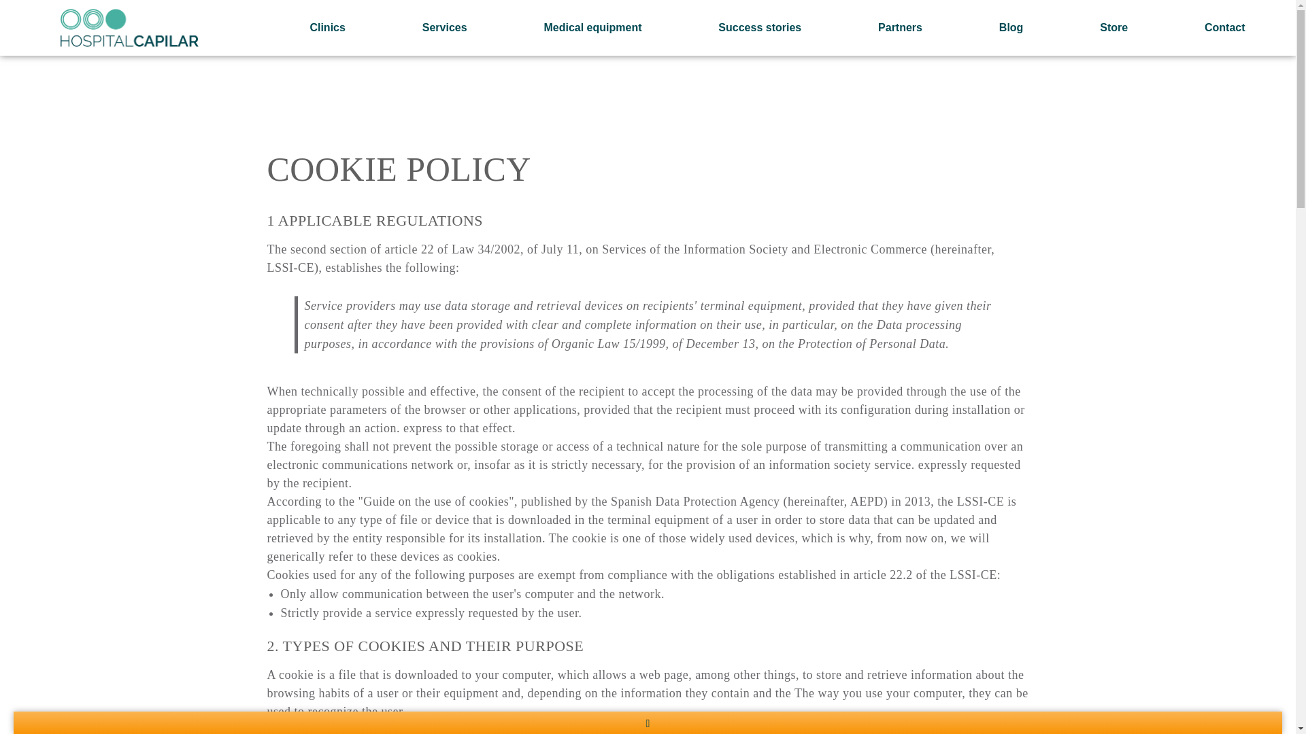 This screenshot has width=1306, height=734. I want to click on Services, so click(445, 27).